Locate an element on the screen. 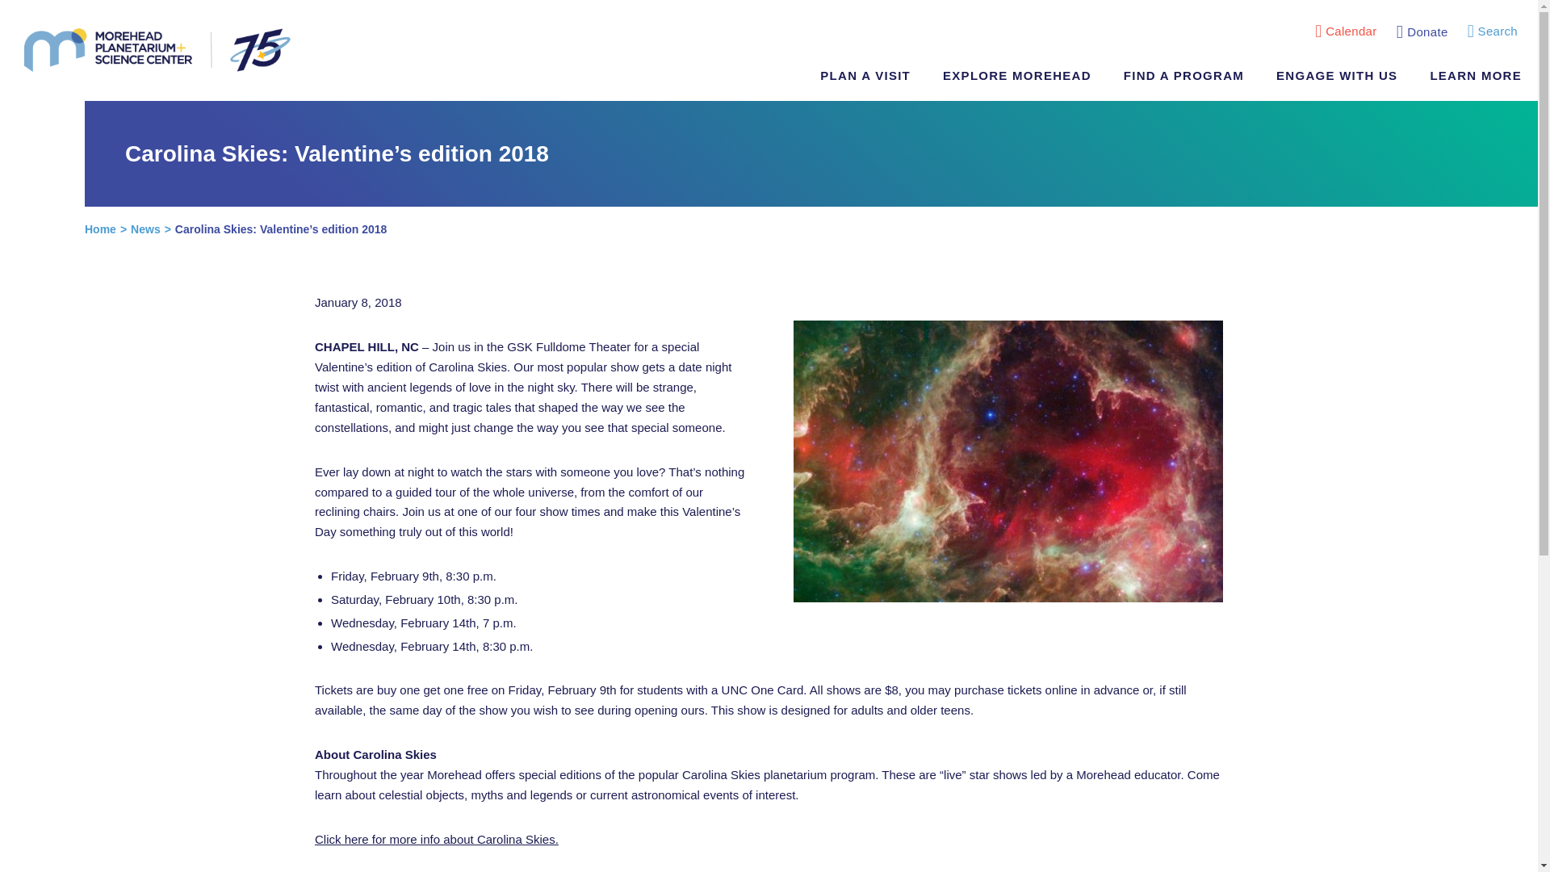 The height and width of the screenshot is (872, 1550). LEARN MORE is located at coordinates (1476, 76).